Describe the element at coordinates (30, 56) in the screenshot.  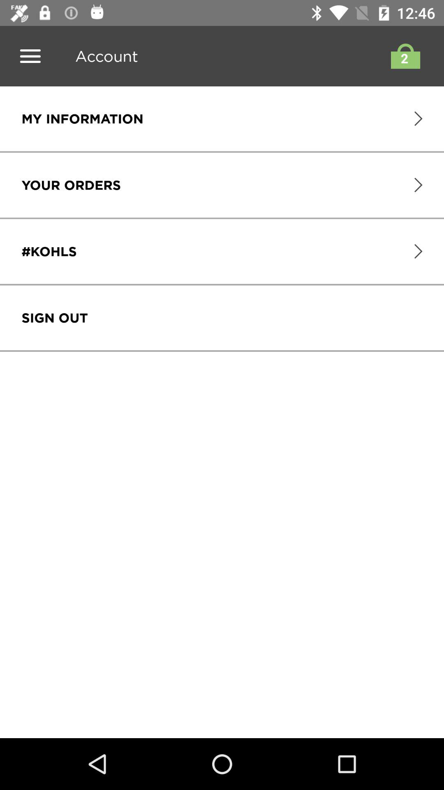
I see `list the menu` at that location.